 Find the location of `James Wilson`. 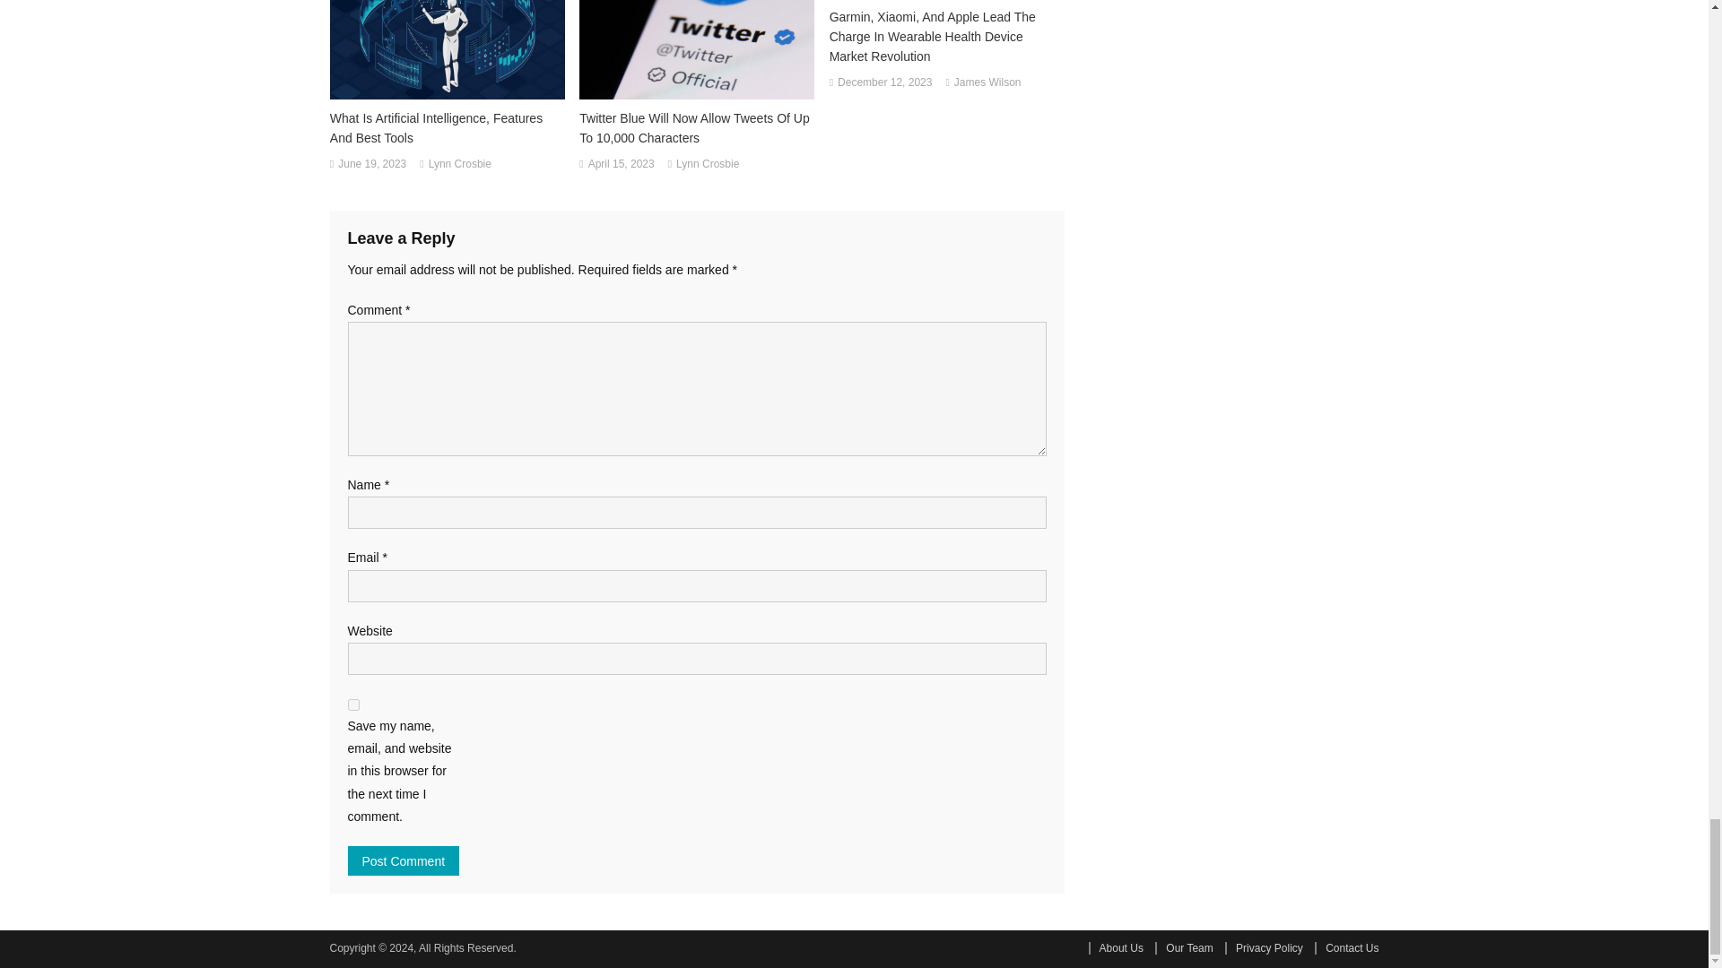

James Wilson is located at coordinates (987, 82).